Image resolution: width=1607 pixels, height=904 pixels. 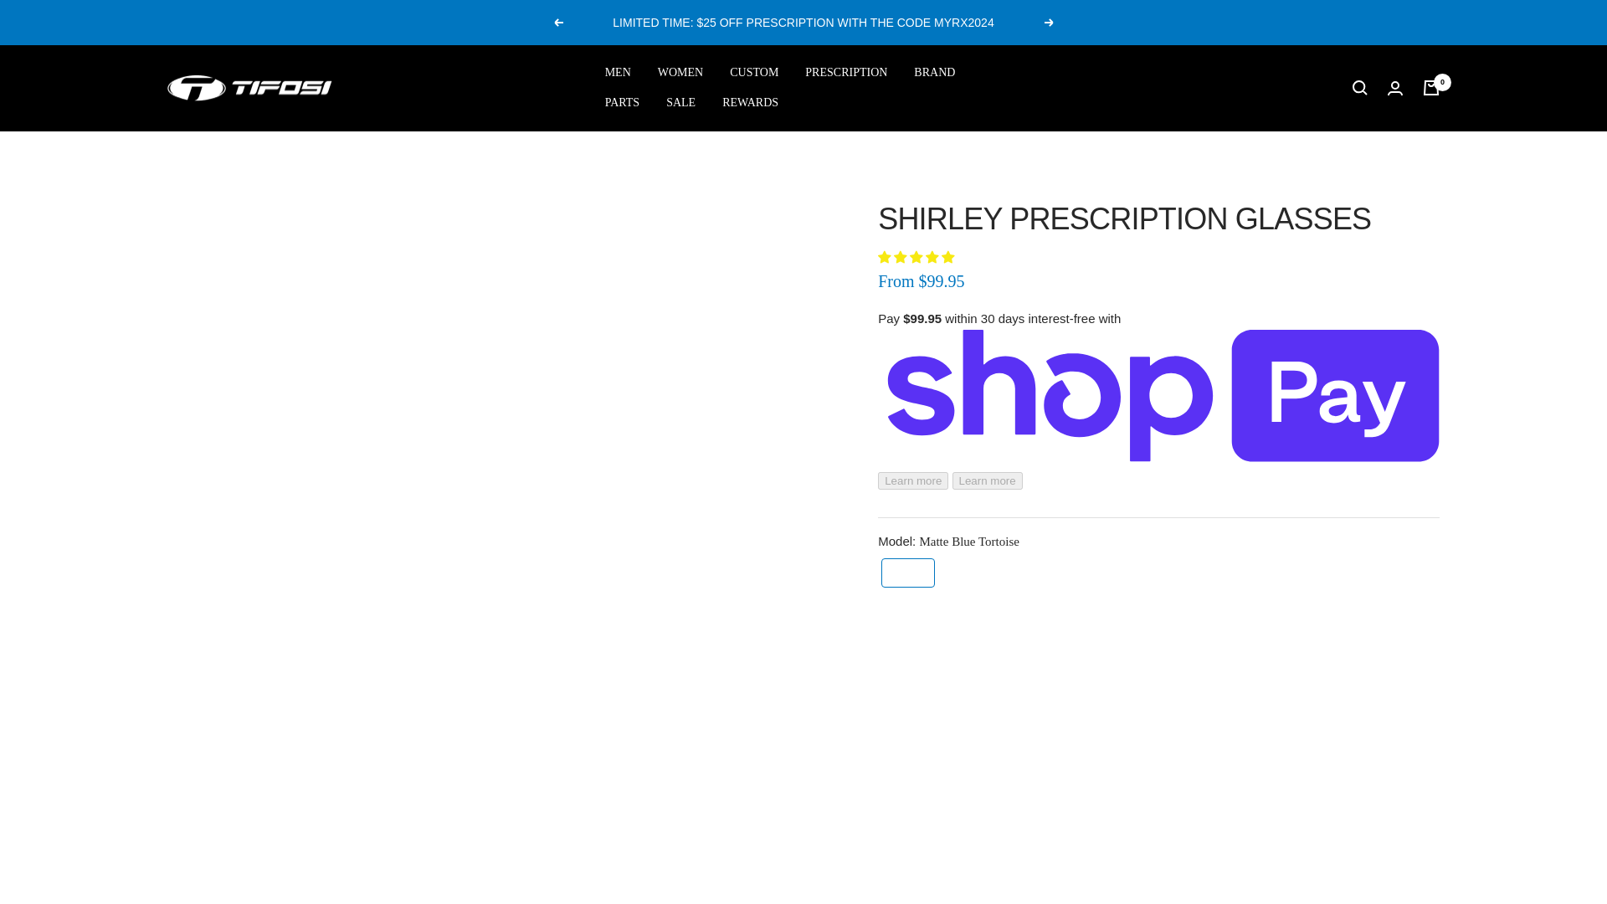 I want to click on Next, so click(x=1050, y=22).